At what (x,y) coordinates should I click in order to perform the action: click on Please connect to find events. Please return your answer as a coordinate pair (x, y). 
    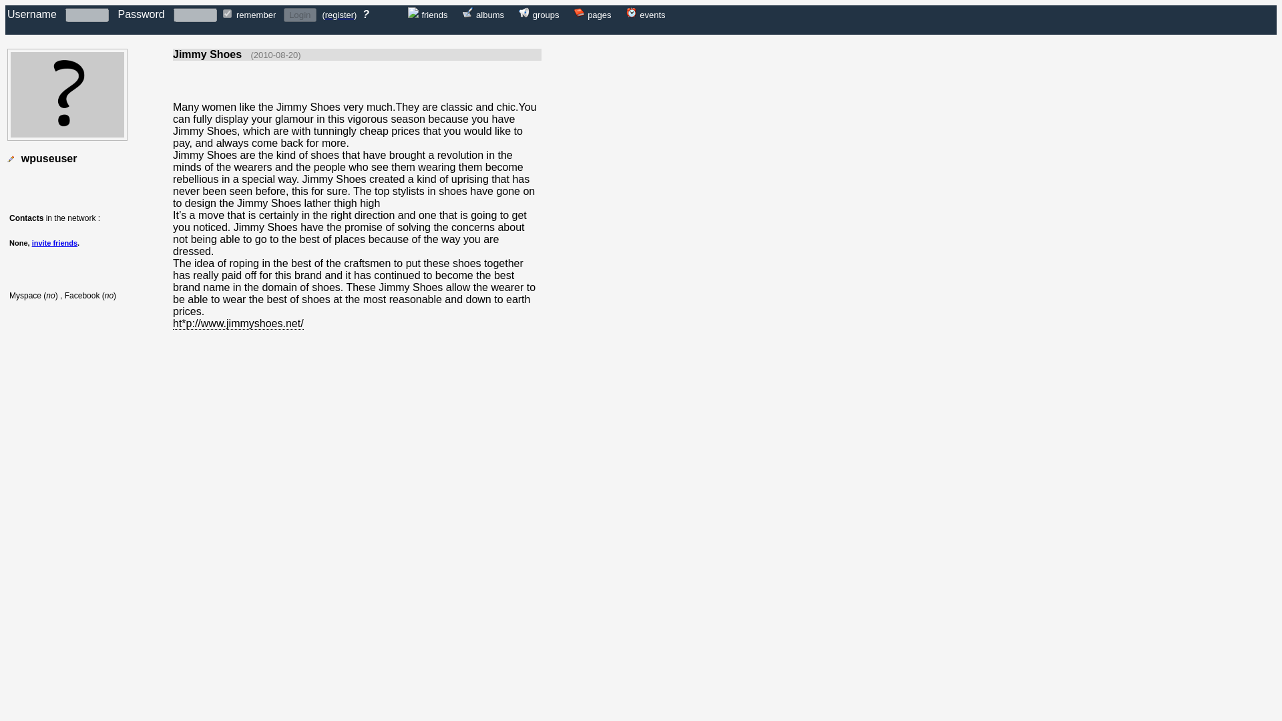
    Looking at the image, I should click on (652, 14).